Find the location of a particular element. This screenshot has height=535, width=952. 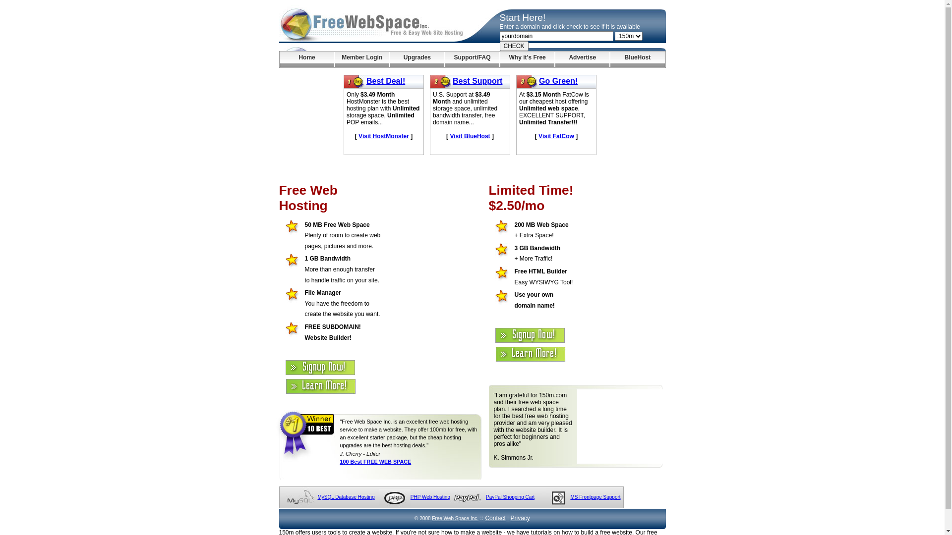

Advertise is located at coordinates (582, 59).